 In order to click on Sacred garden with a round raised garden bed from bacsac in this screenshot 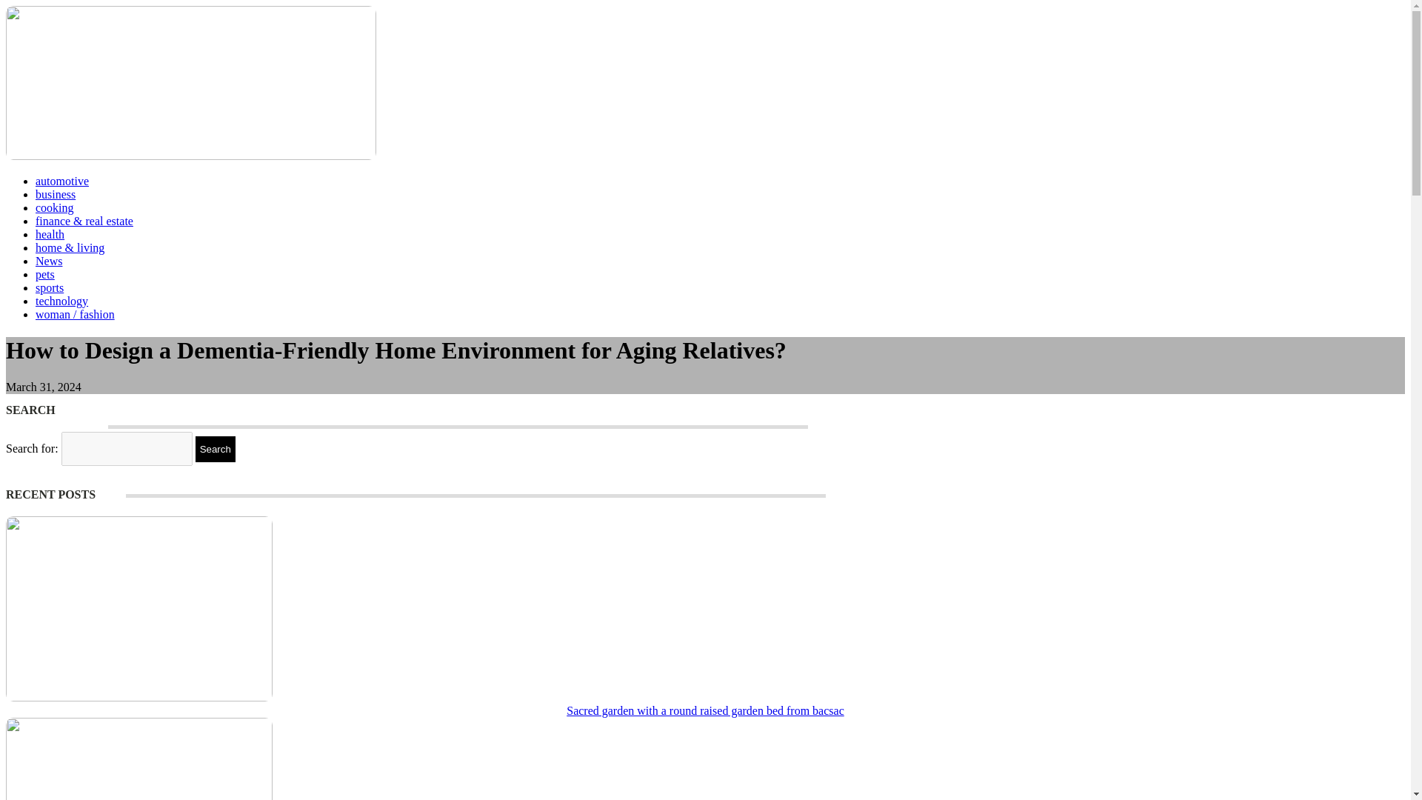, I will do `click(705, 710)`.